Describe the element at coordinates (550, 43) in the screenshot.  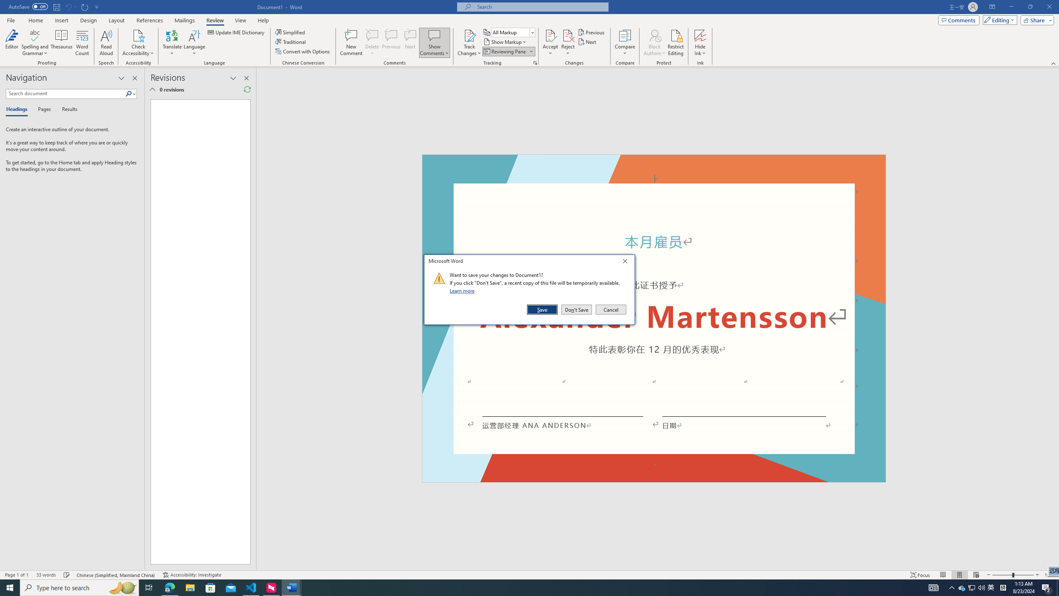
I see `Accept` at that location.